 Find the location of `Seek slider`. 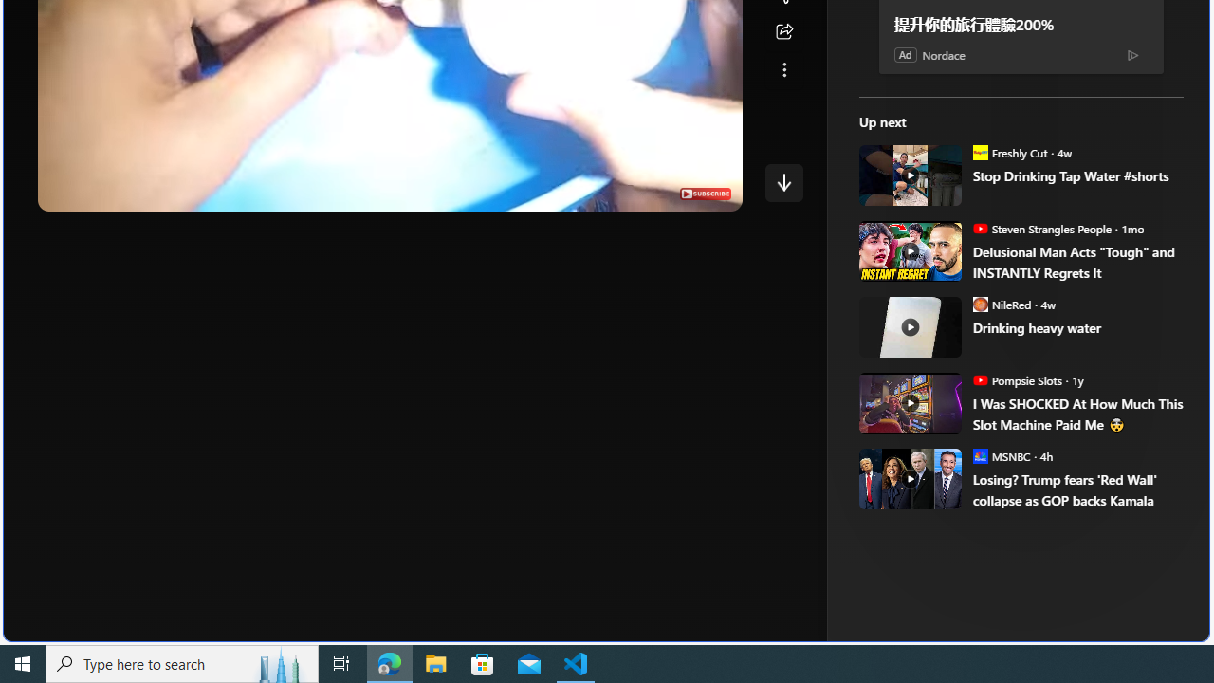

Seek slider is located at coordinates (390, 173).